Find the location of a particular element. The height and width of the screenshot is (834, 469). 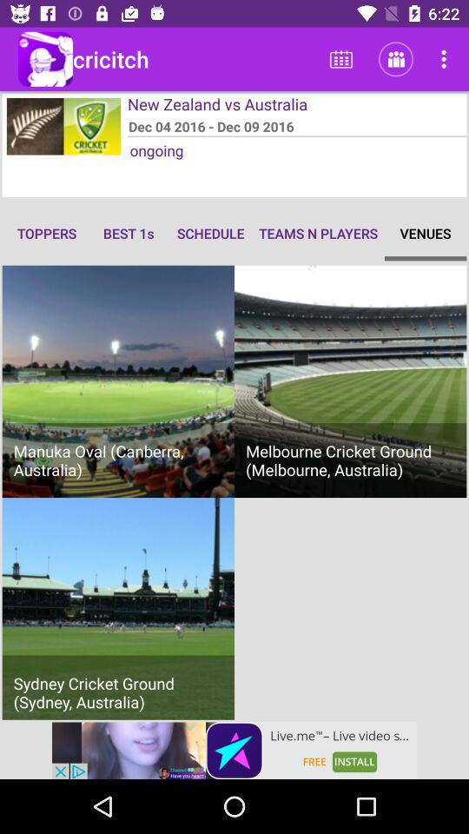

click on image below toppers is located at coordinates (118, 382).